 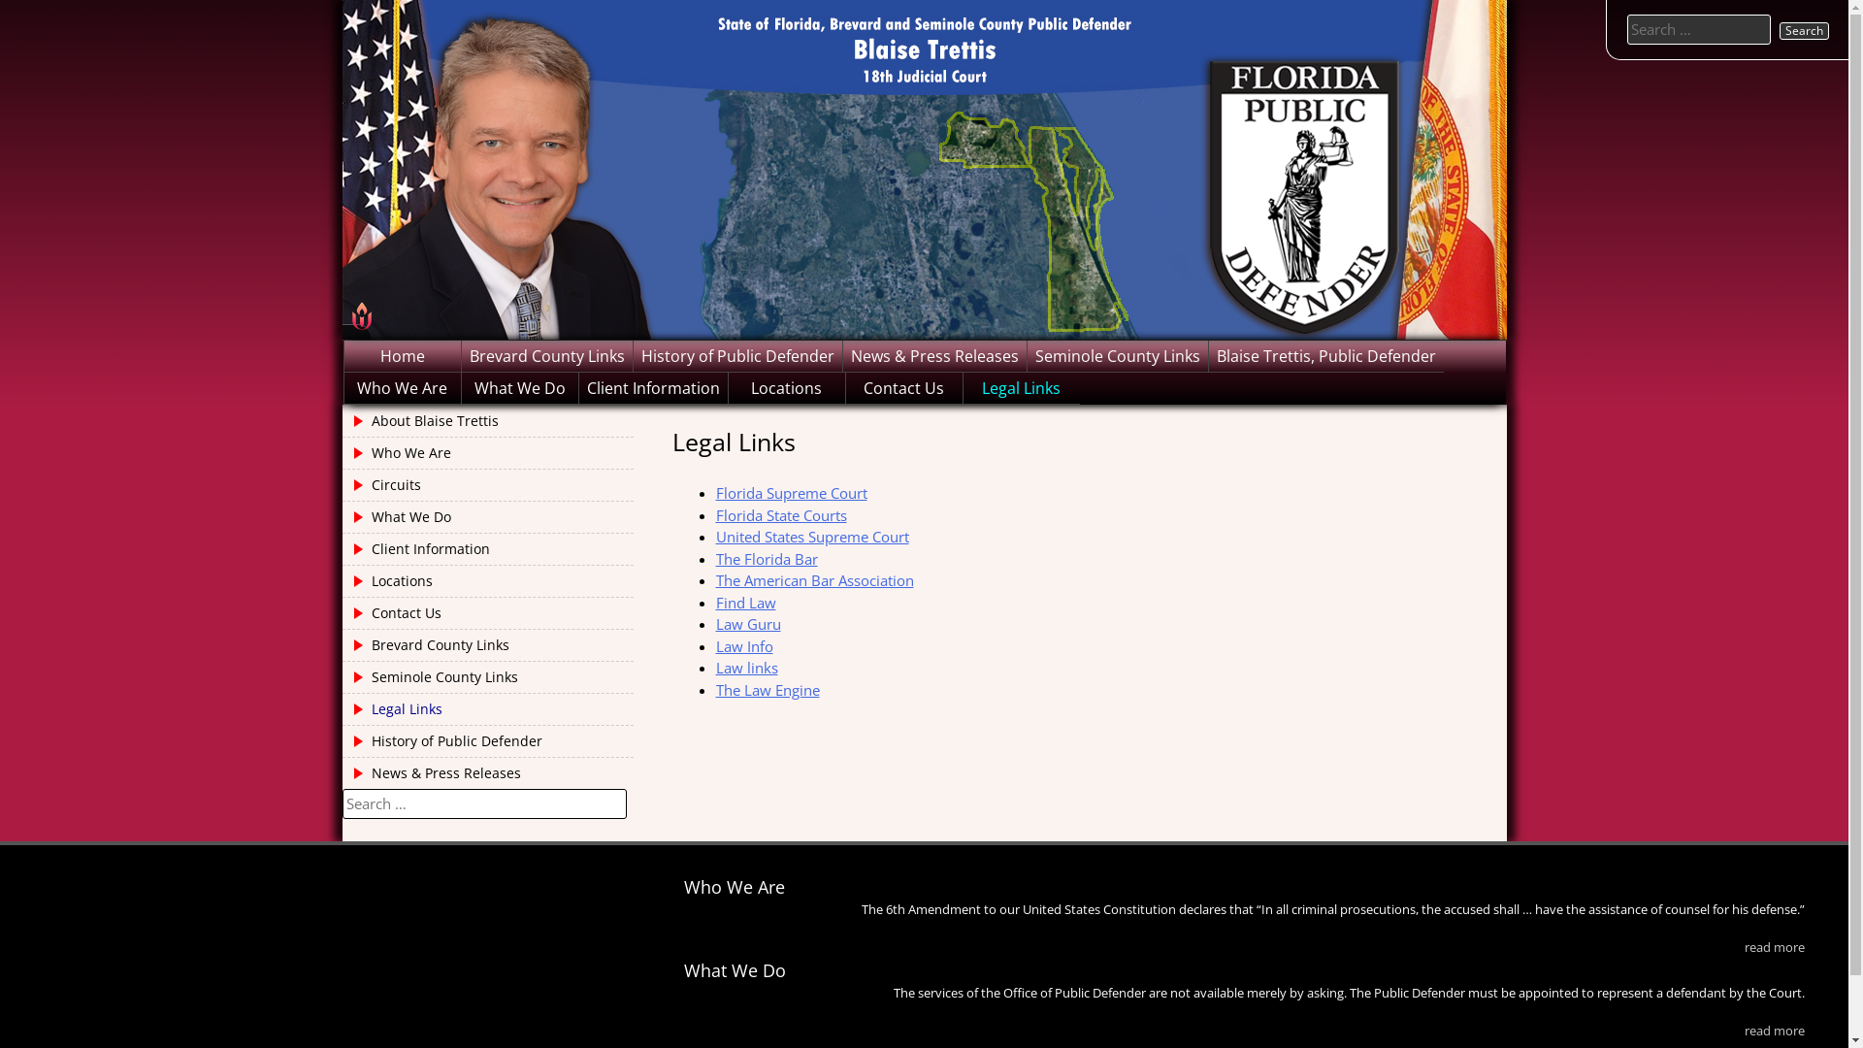 What do you see at coordinates (933, 356) in the screenshot?
I see `News & Press Releases` at bounding box center [933, 356].